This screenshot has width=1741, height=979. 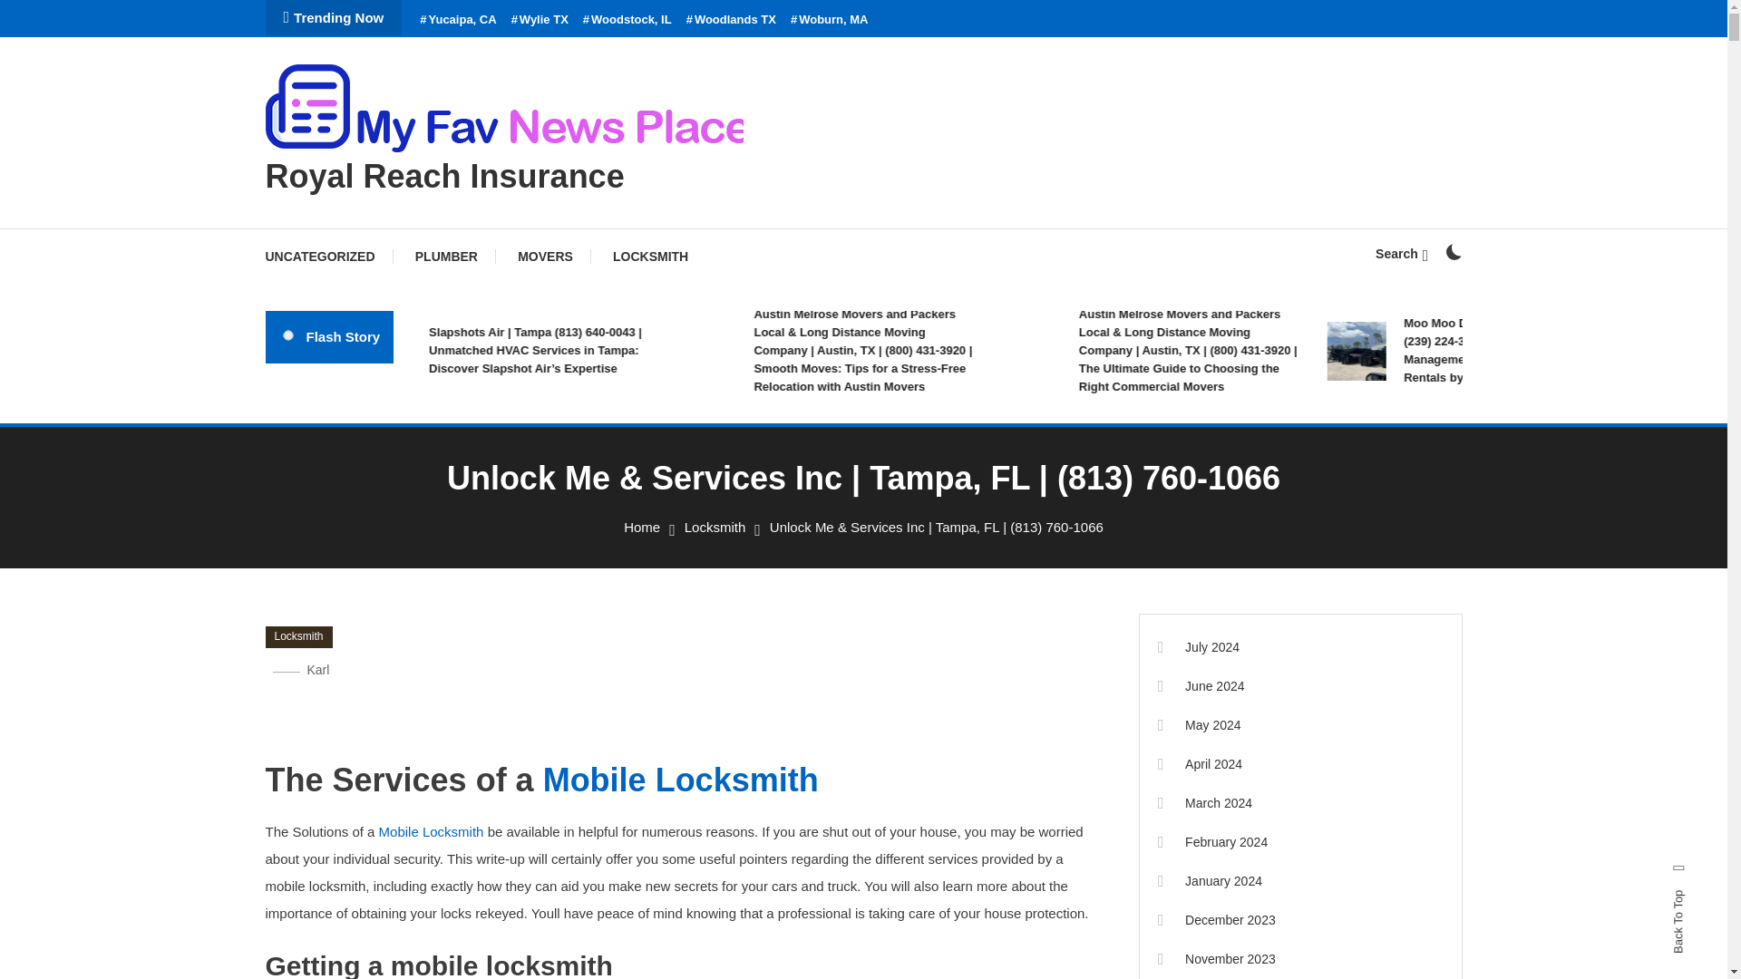 What do you see at coordinates (715, 527) in the screenshot?
I see `Locksmith` at bounding box center [715, 527].